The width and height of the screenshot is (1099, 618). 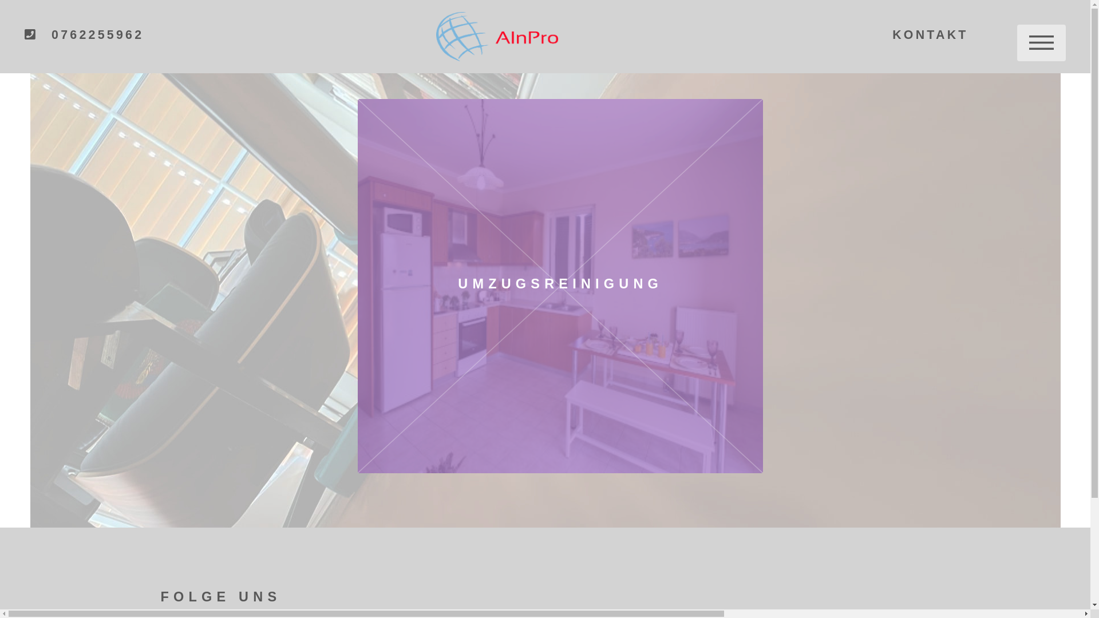 I want to click on MENU, so click(x=1042, y=43).